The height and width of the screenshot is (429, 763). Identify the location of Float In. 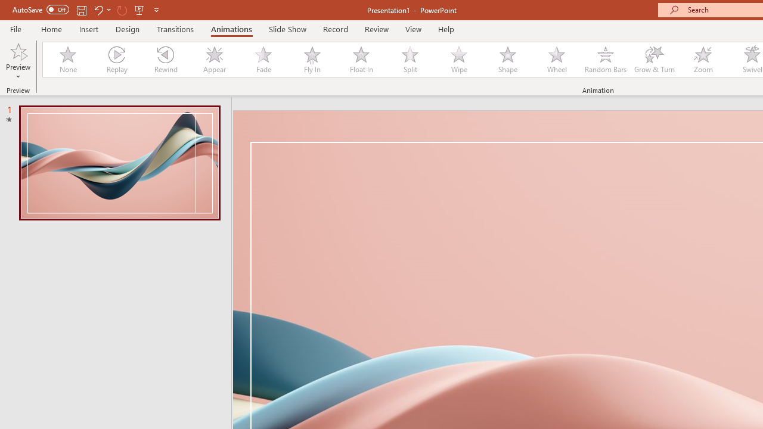
(361, 60).